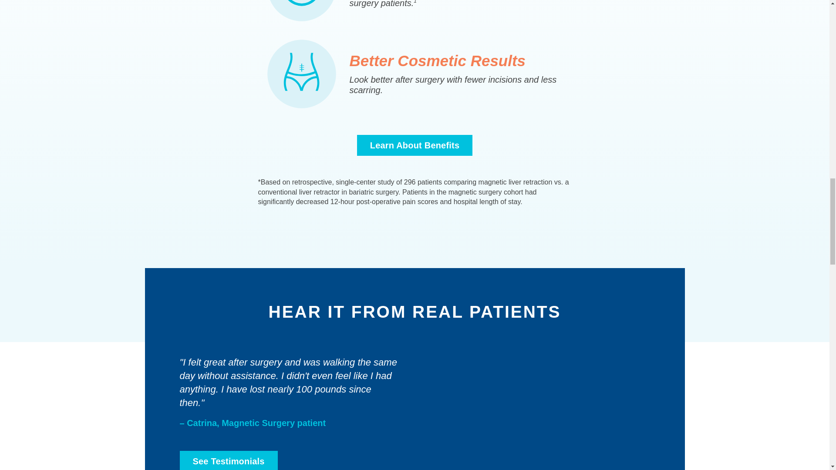 This screenshot has width=836, height=470. Describe the element at coordinates (437, 60) in the screenshot. I see `Better Cosmetic Results` at that location.